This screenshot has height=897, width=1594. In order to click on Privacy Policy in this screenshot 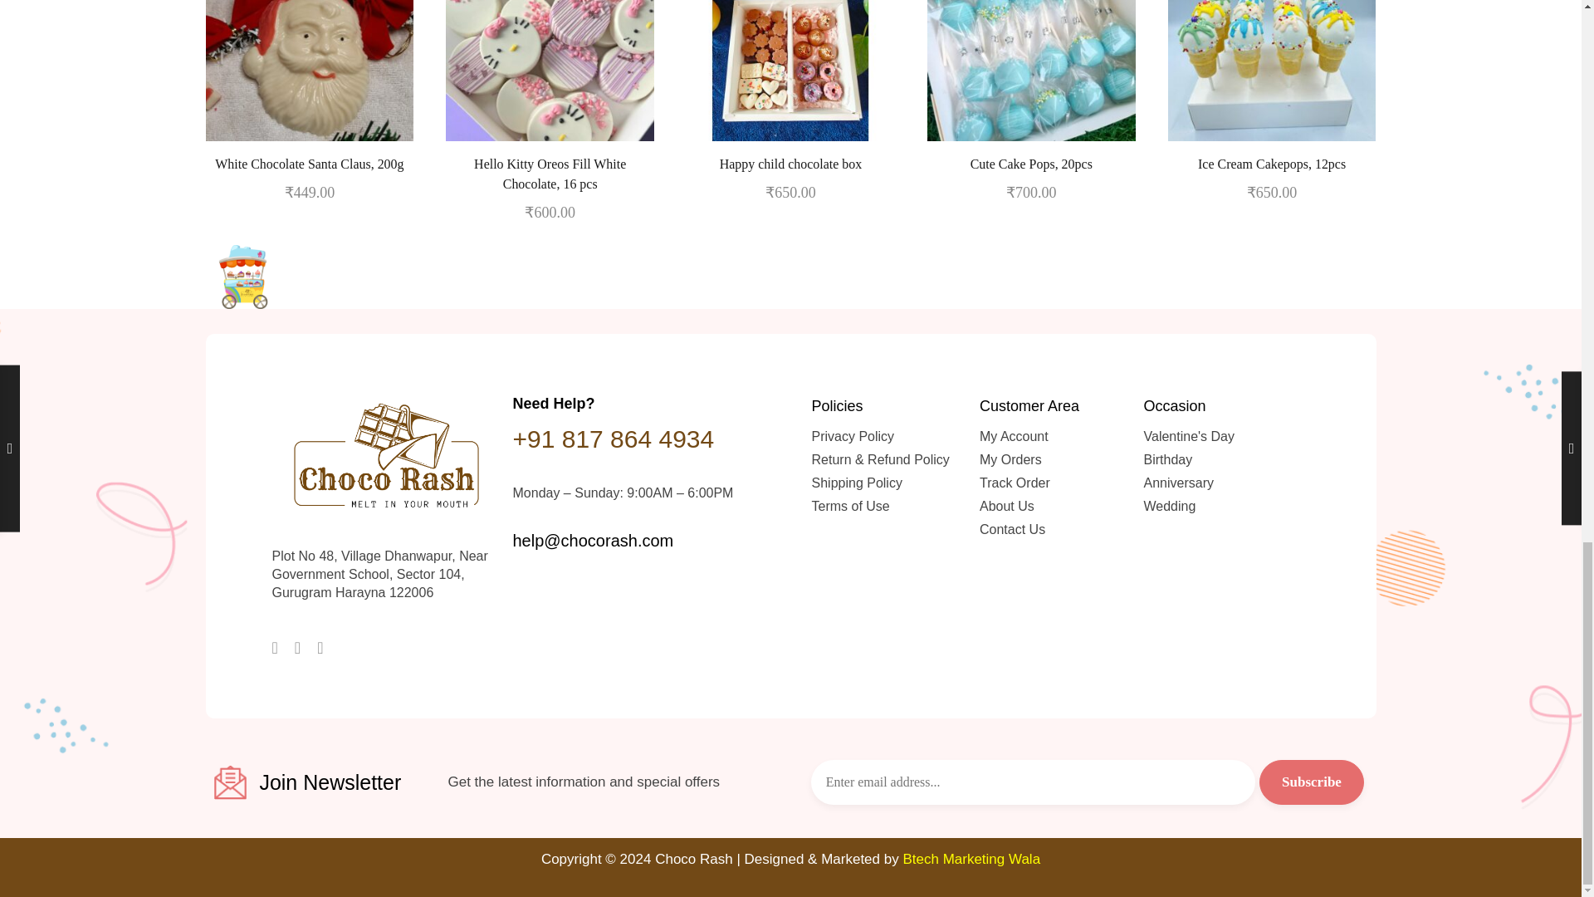, I will do `click(889, 437)`.